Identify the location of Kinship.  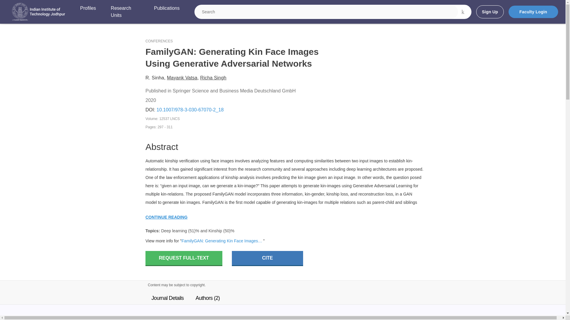
(215, 231).